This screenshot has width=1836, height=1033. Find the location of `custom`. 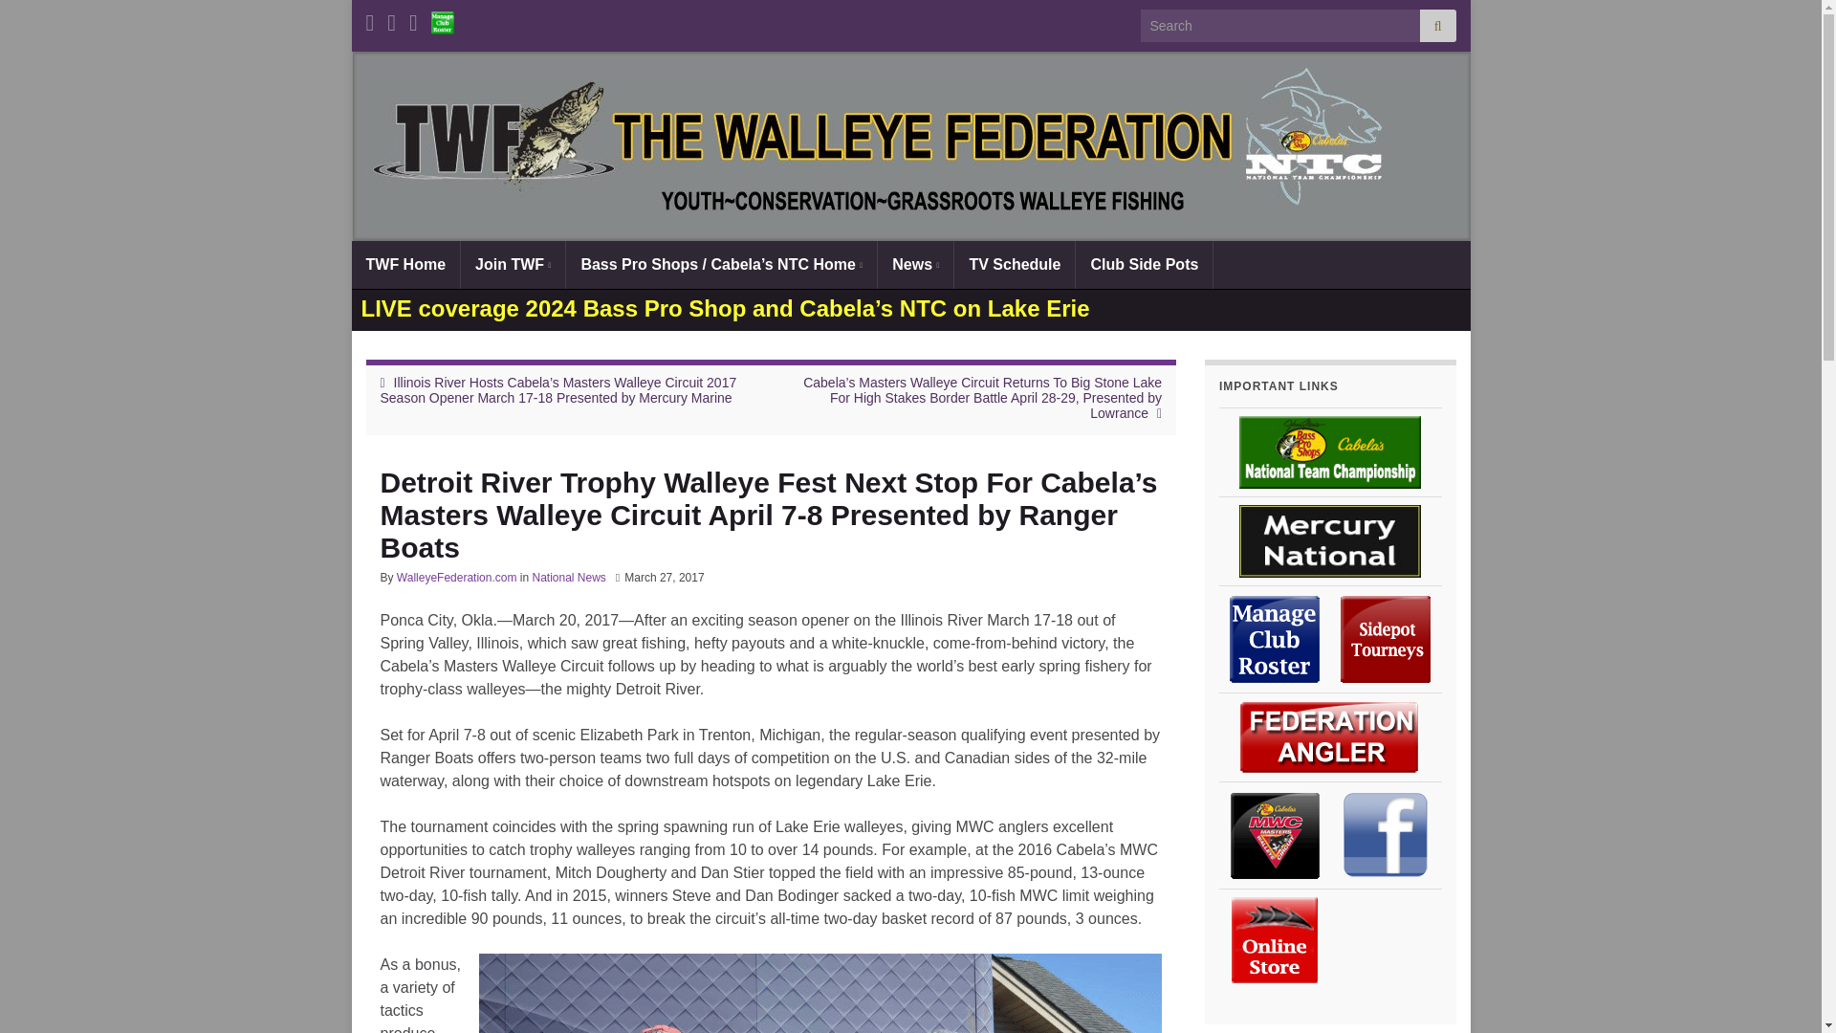

custom is located at coordinates (442, 19).